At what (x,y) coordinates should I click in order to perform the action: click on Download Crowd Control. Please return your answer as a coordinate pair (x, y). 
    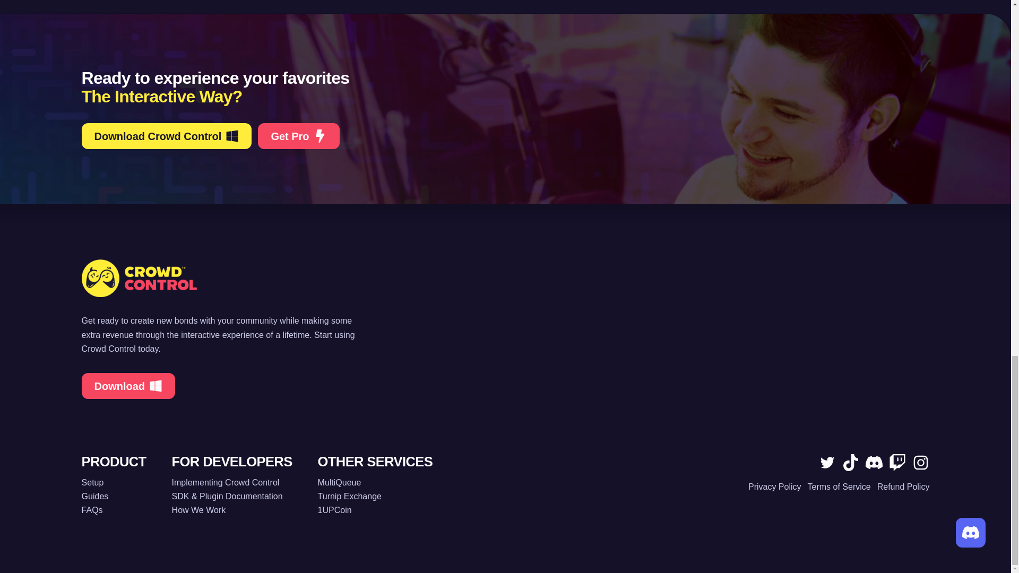
    Looking at the image, I should click on (167, 136).